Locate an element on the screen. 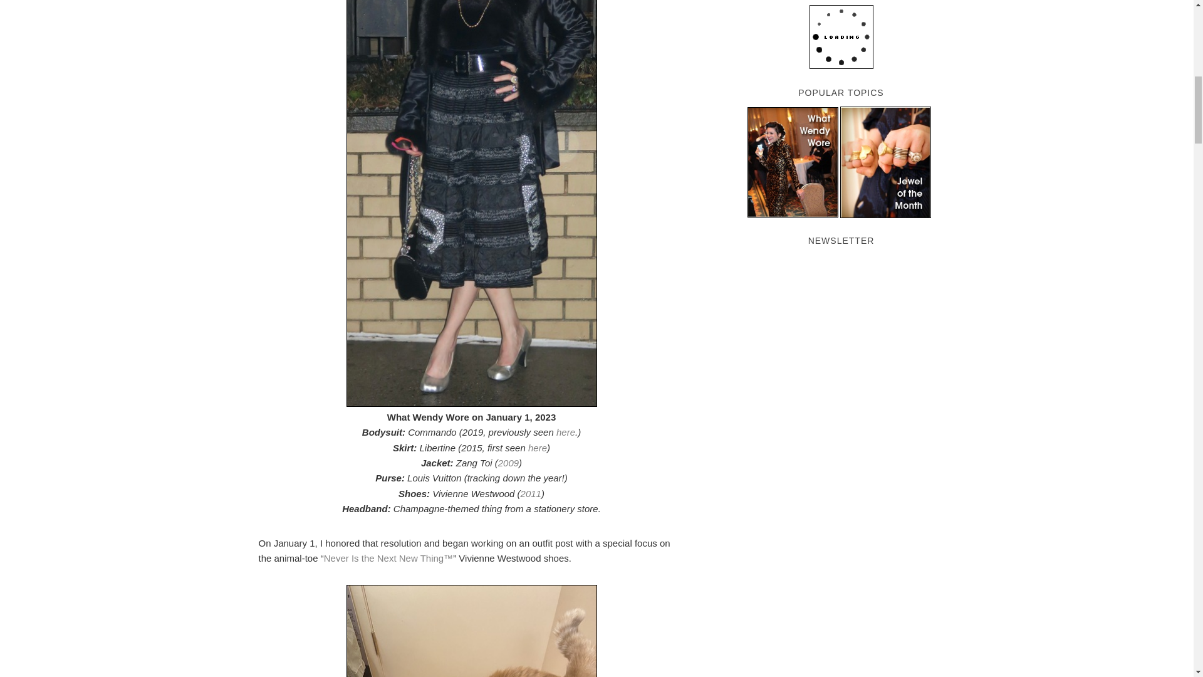 This screenshot has width=1203, height=677. here is located at coordinates (565, 432).